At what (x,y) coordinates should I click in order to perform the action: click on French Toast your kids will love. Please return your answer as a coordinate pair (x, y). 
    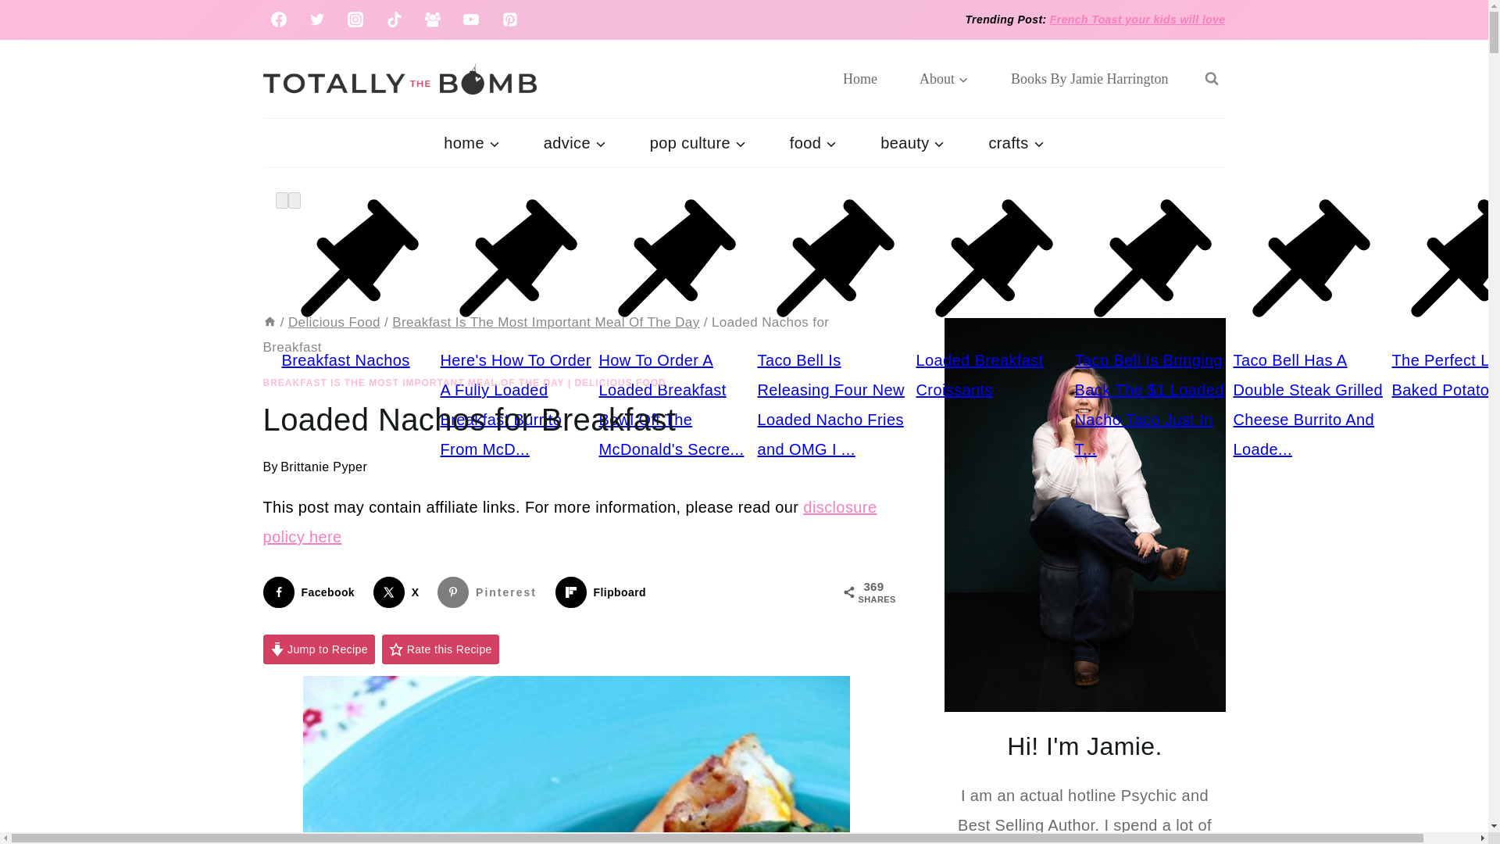
    Looking at the image, I should click on (1137, 20).